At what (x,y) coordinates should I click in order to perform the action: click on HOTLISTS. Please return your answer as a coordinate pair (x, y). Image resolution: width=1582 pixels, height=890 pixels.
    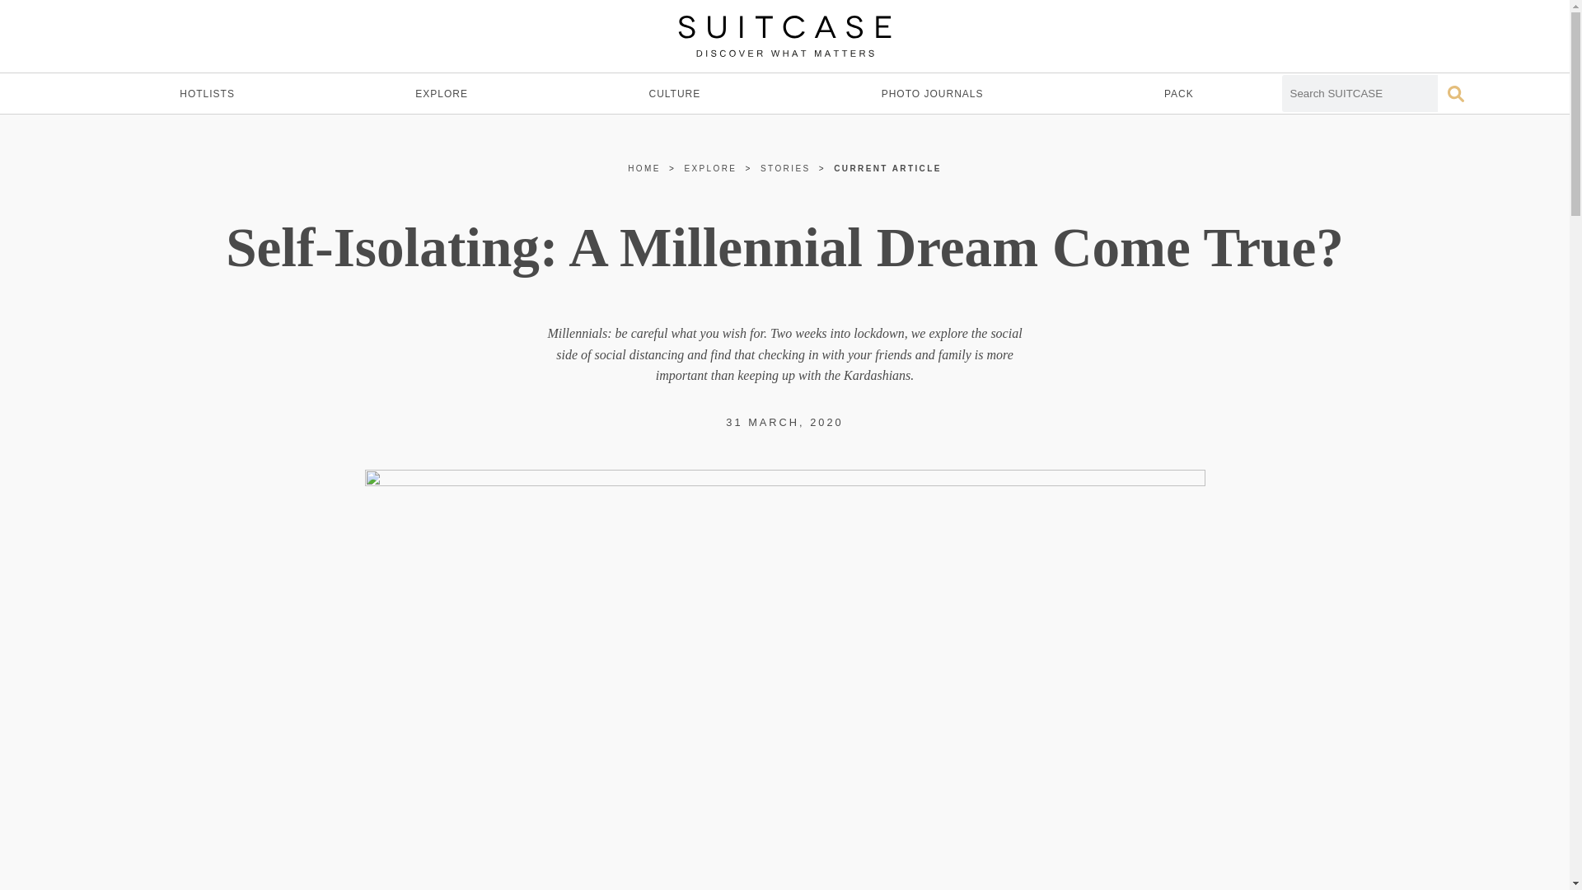
    Looking at the image, I should click on (207, 94).